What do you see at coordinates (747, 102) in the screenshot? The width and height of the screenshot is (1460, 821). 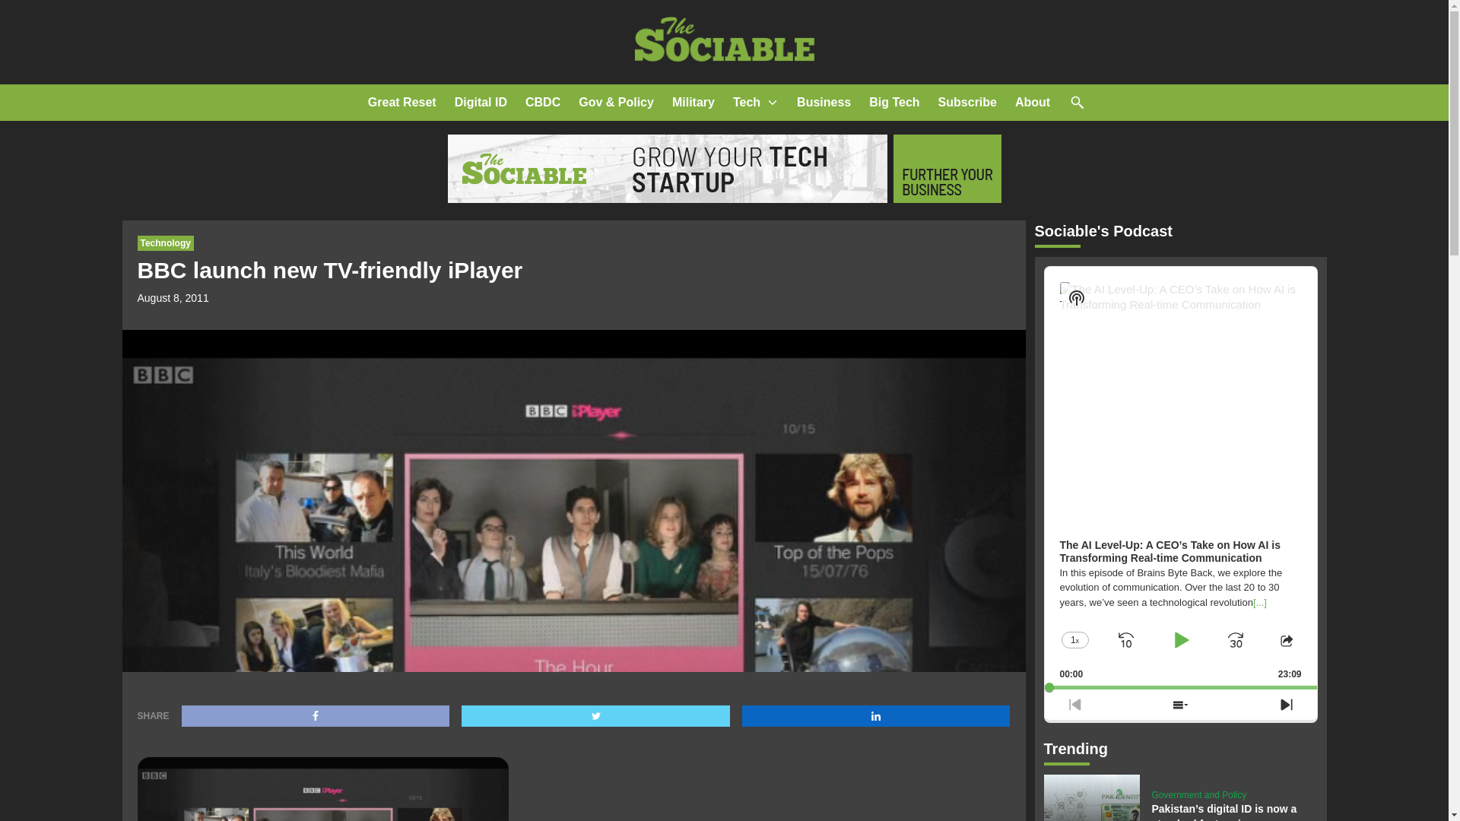 I see `Tech` at bounding box center [747, 102].